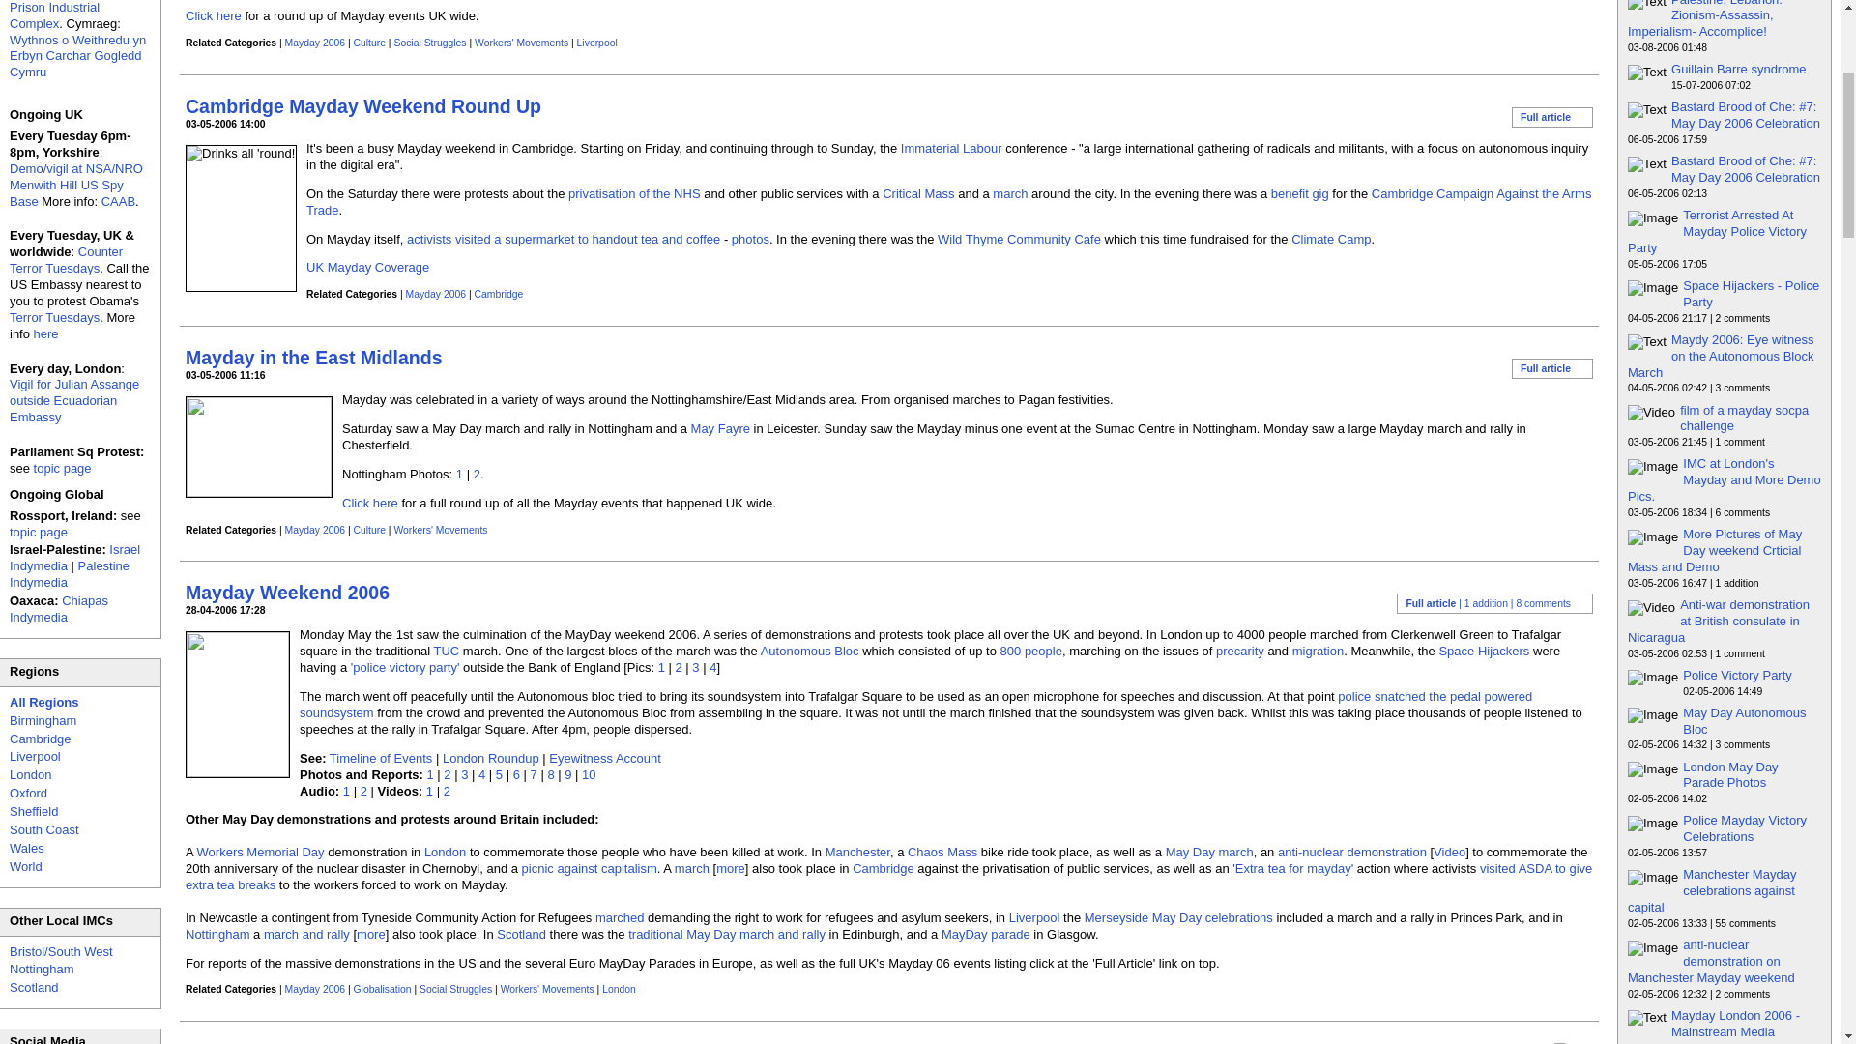 The height and width of the screenshot is (1044, 1856). I want to click on Wild Thyme Community Cafe, so click(1019, 238).